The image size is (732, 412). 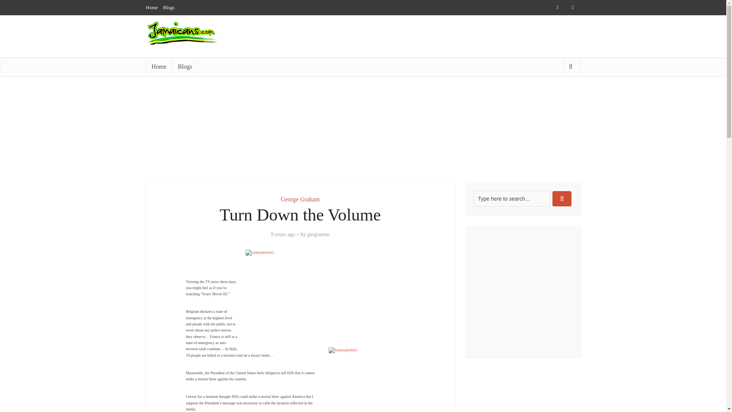 What do you see at coordinates (300, 199) in the screenshot?
I see `George Graham` at bounding box center [300, 199].